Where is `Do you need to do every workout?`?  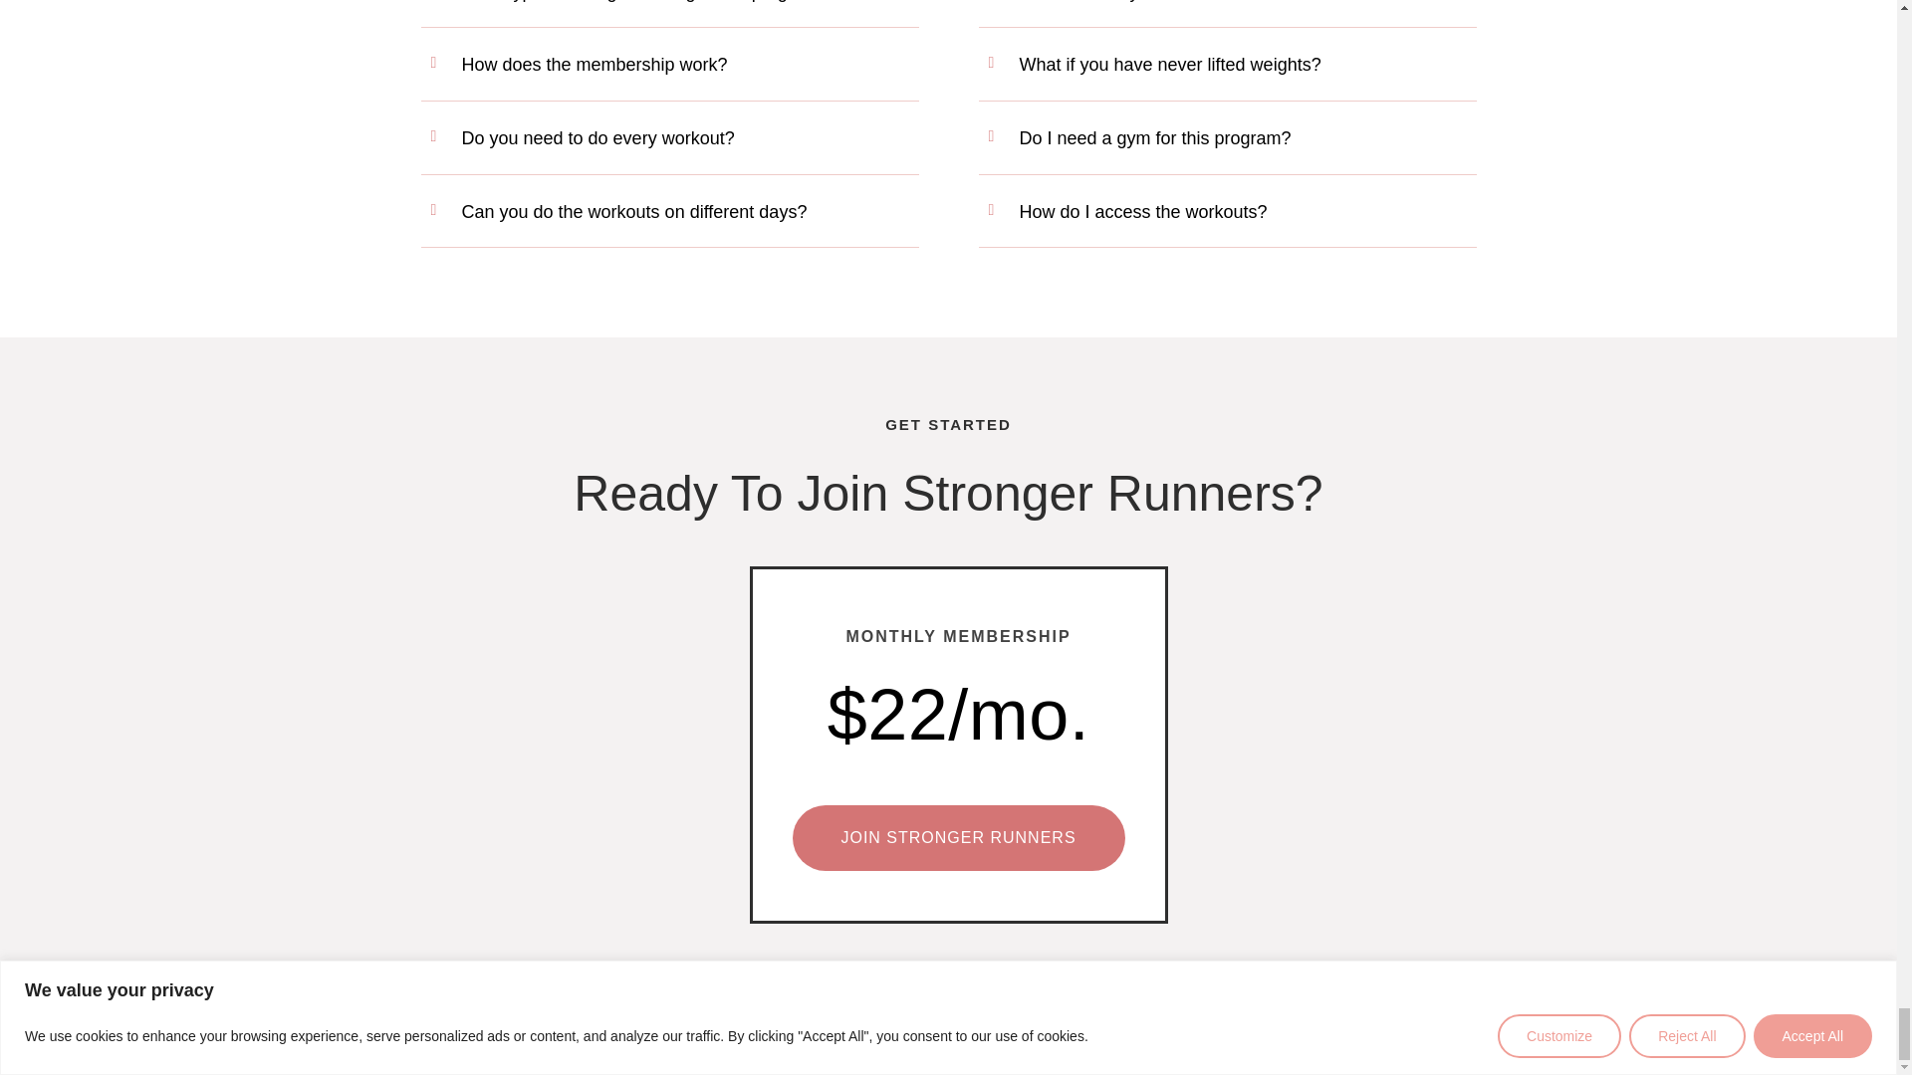
Do you need to do every workout? is located at coordinates (597, 137).